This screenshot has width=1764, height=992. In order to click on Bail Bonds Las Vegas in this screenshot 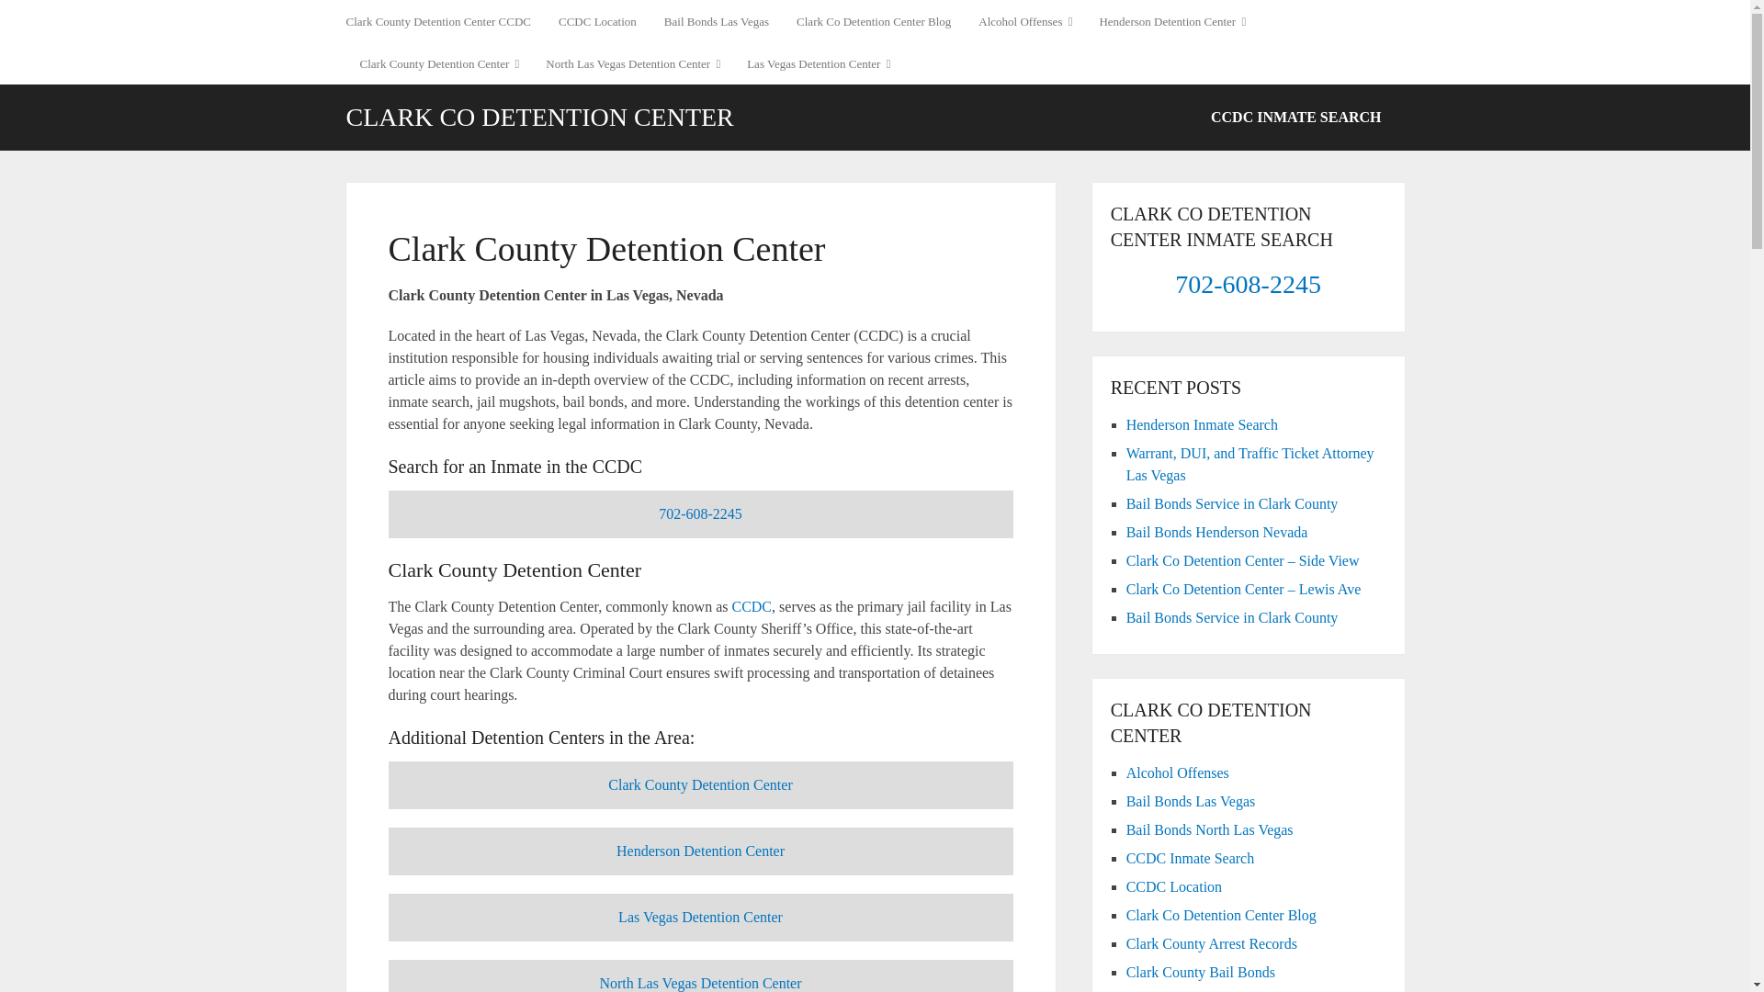, I will do `click(717, 21)`.